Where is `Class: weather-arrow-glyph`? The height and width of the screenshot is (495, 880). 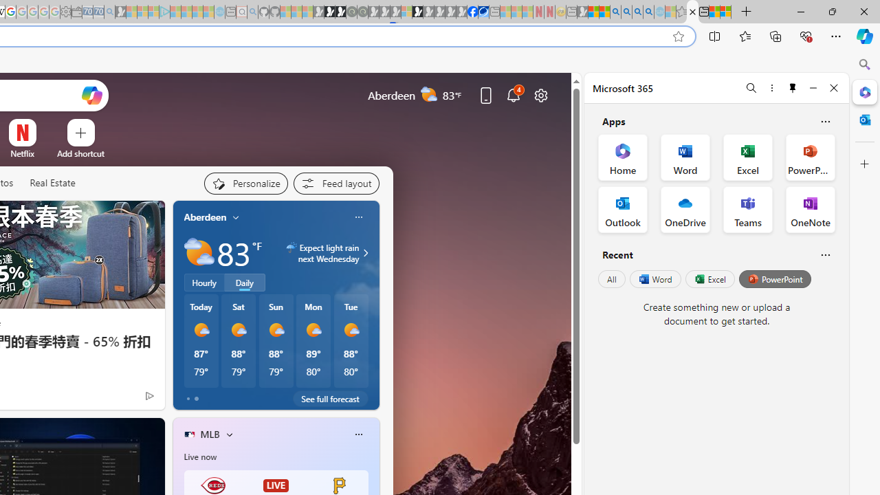 Class: weather-arrow-glyph is located at coordinates (366, 253).